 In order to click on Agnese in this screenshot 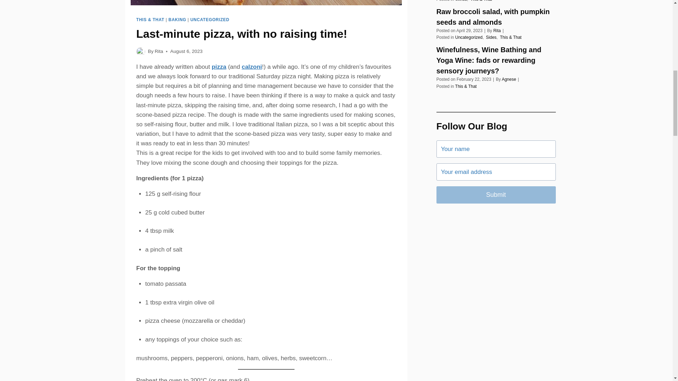, I will do `click(509, 79)`.